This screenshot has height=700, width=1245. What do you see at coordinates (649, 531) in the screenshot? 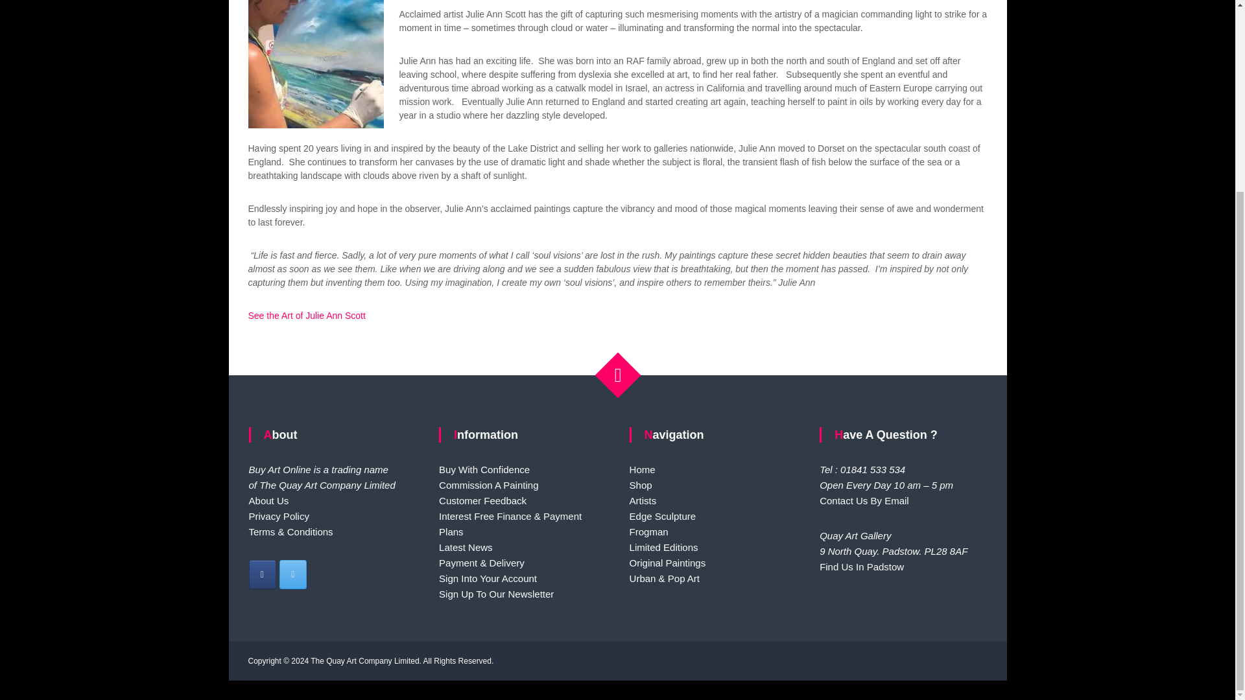
I see `Frogman` at bounding box center [649, 531].